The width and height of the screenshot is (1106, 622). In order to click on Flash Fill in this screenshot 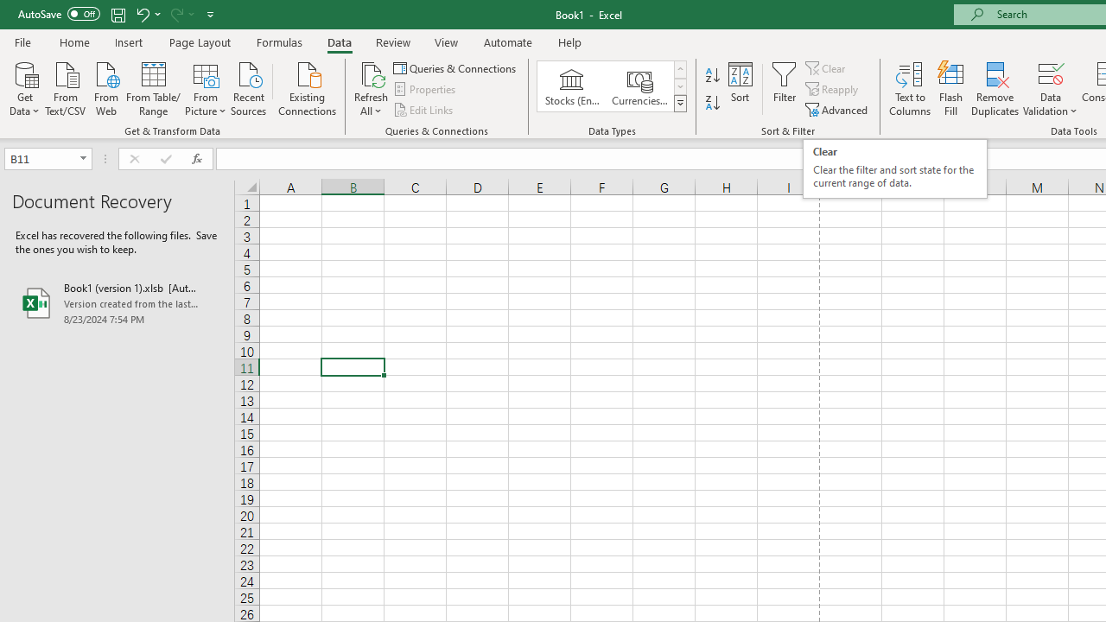, I will do `click(951, 88)`.